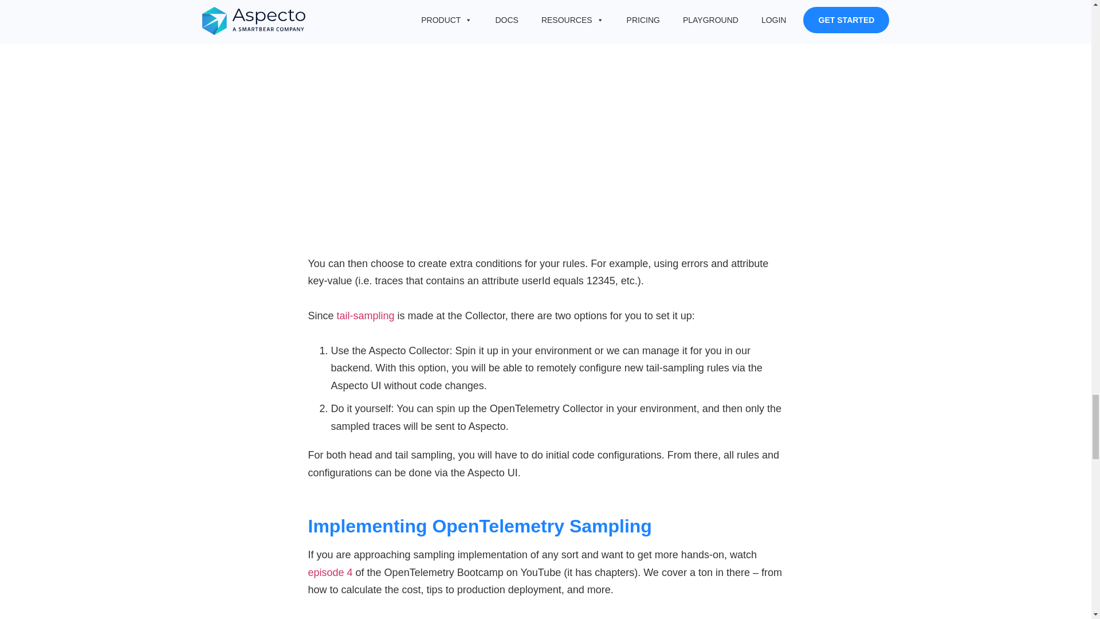  Describe the element at coordinates (366, 315) in the screenshot. I see `tail-sampling` at that location.